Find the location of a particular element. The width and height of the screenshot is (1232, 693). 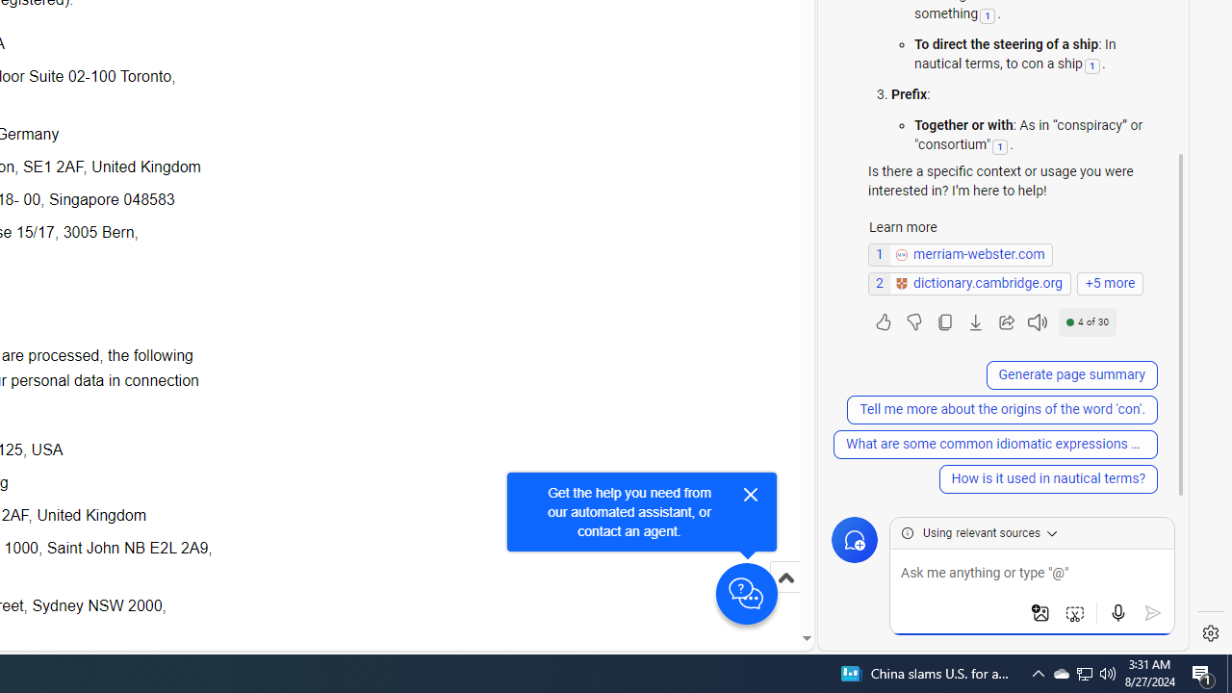

Scroll to top is located at coordinates (785, 597).